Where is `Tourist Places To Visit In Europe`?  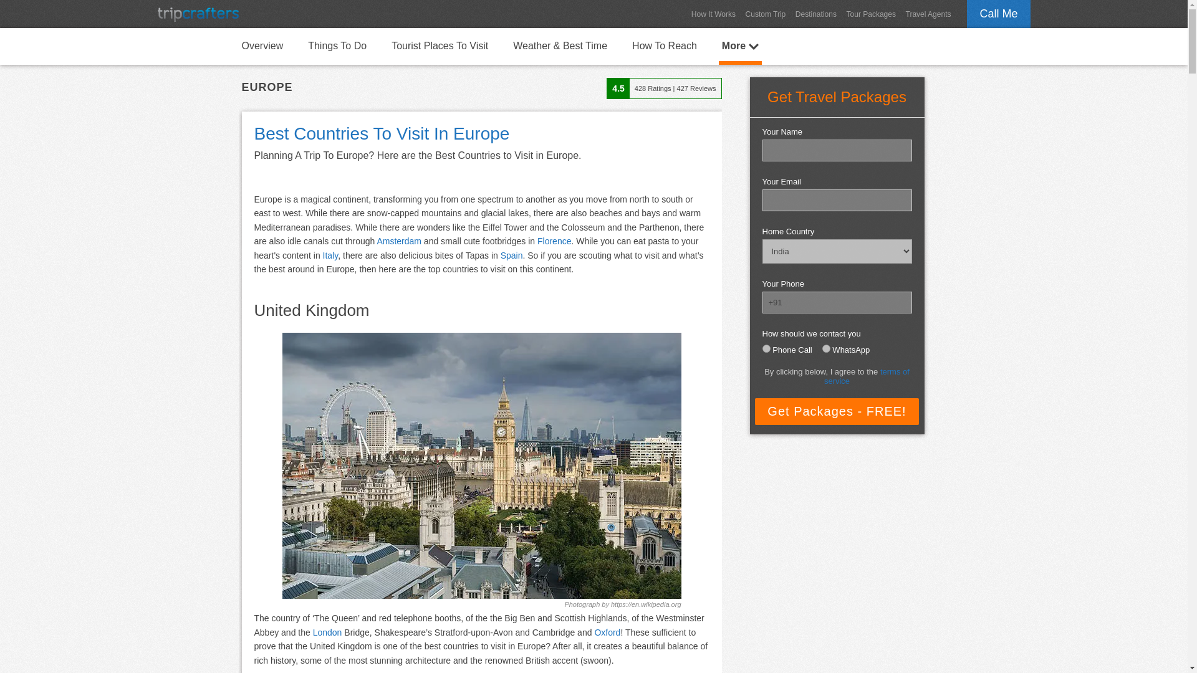 Tourist Places To Visit In Europe is located at coordinates (439, 45).